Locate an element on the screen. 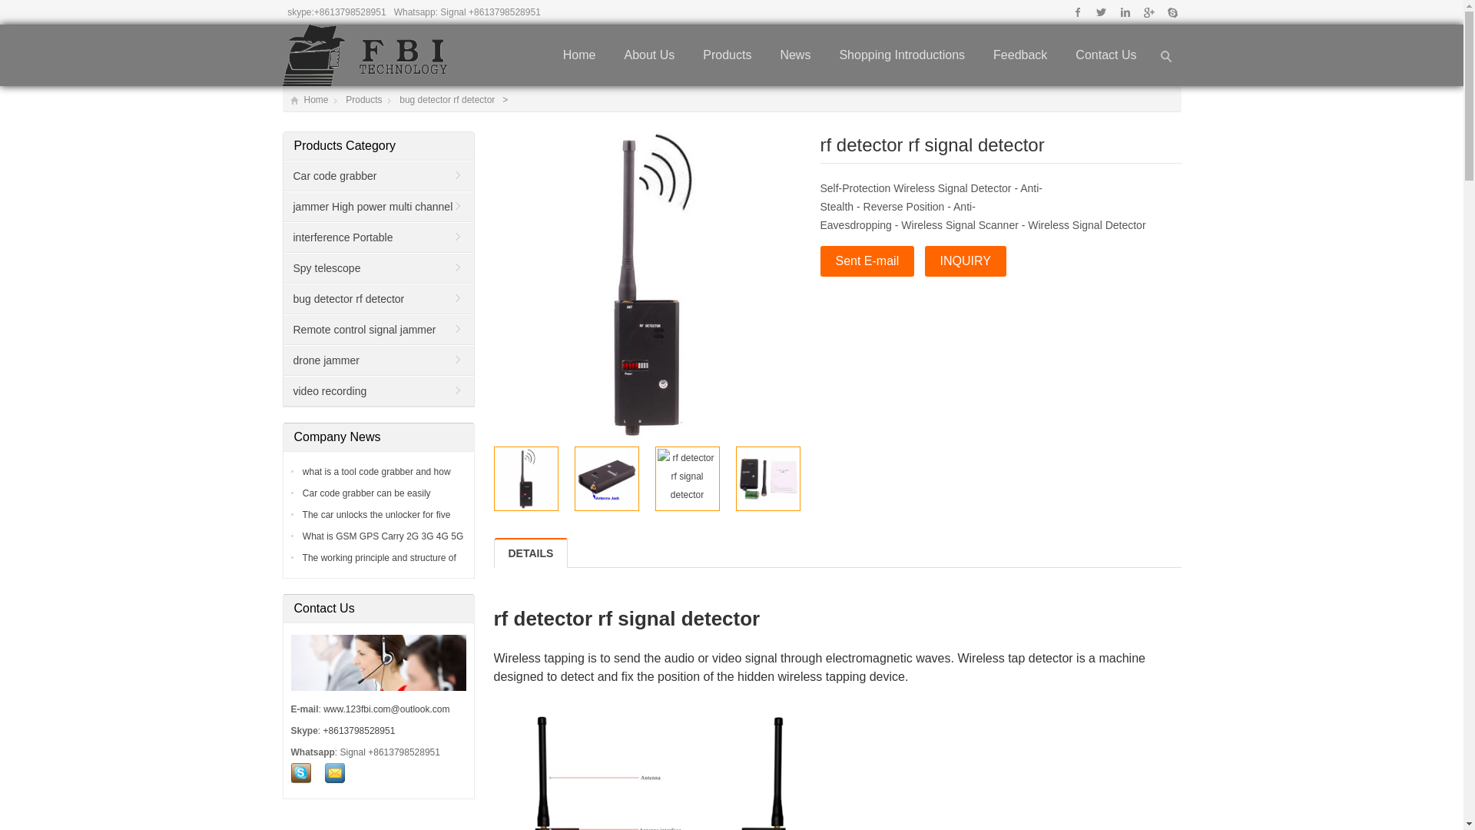 The height and width of the screenshot is (830, 1475). Twitter is located at coordinates (1102, 12).